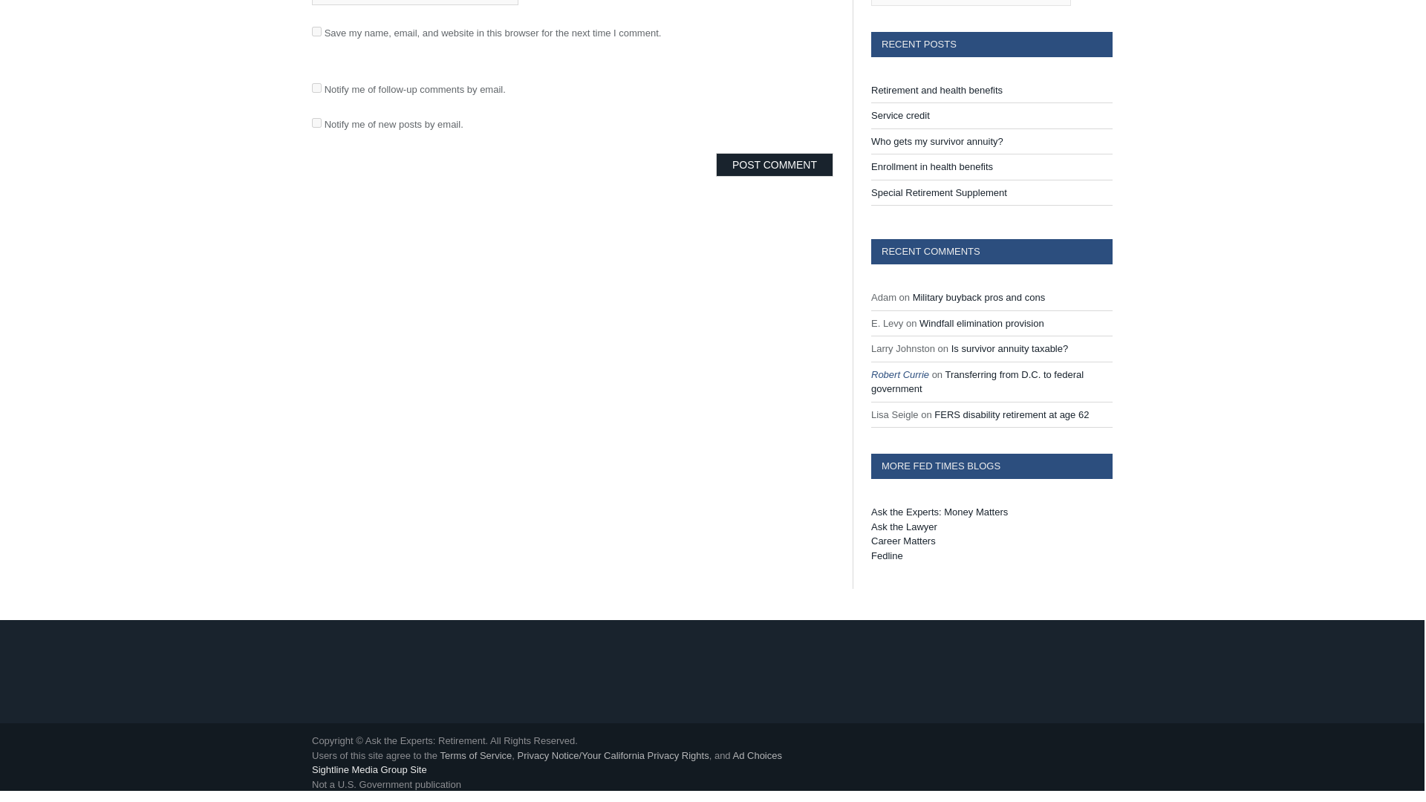  I want to click on Post Comment, so click(774, 165).